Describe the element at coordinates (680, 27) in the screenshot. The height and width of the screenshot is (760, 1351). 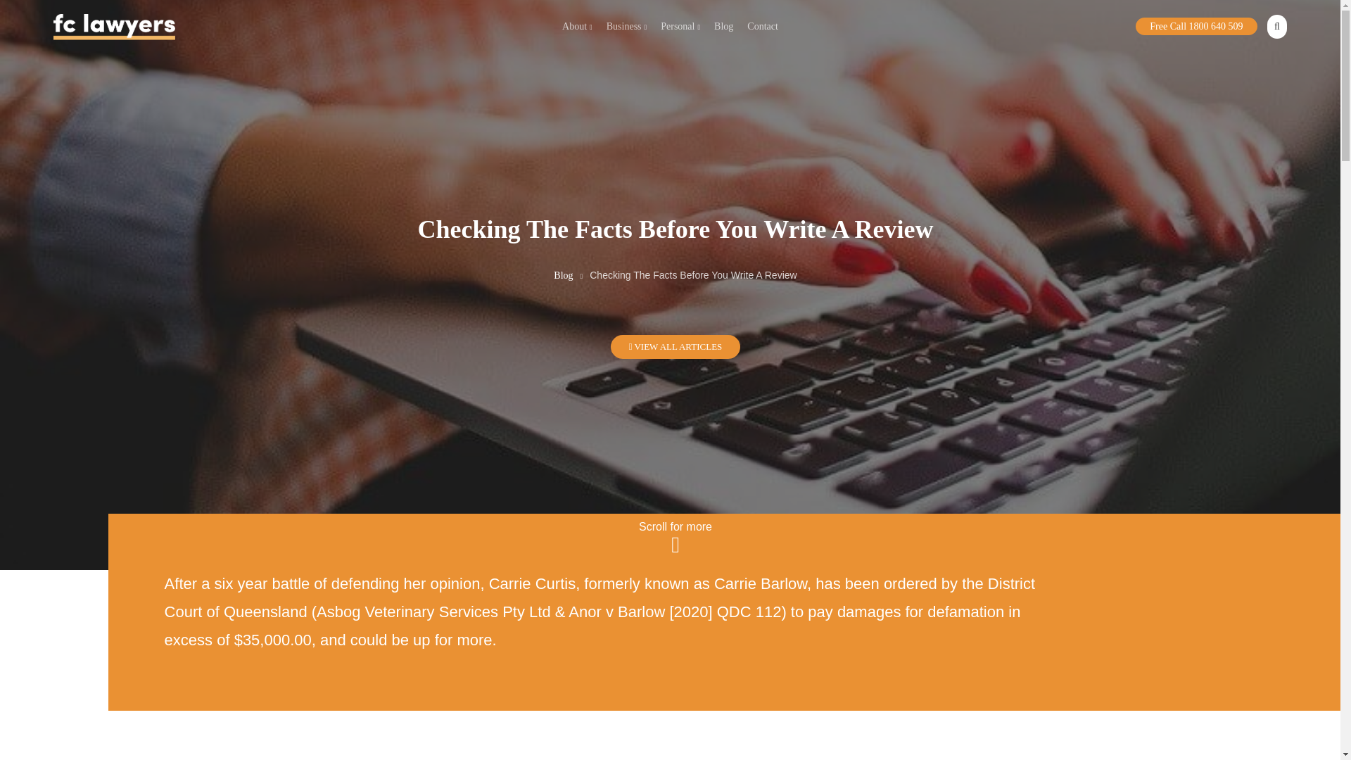
I see `Personal` at that location.